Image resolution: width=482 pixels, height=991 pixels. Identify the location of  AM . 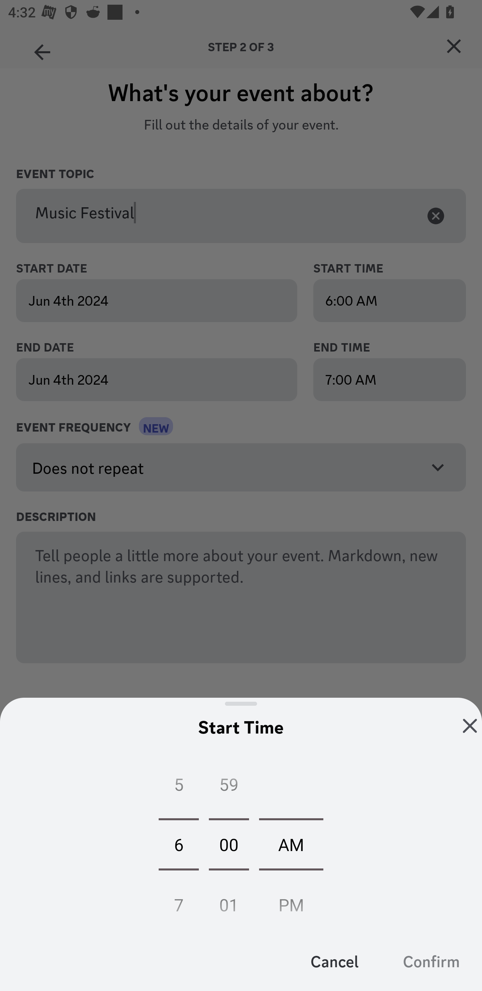
(291, 844).